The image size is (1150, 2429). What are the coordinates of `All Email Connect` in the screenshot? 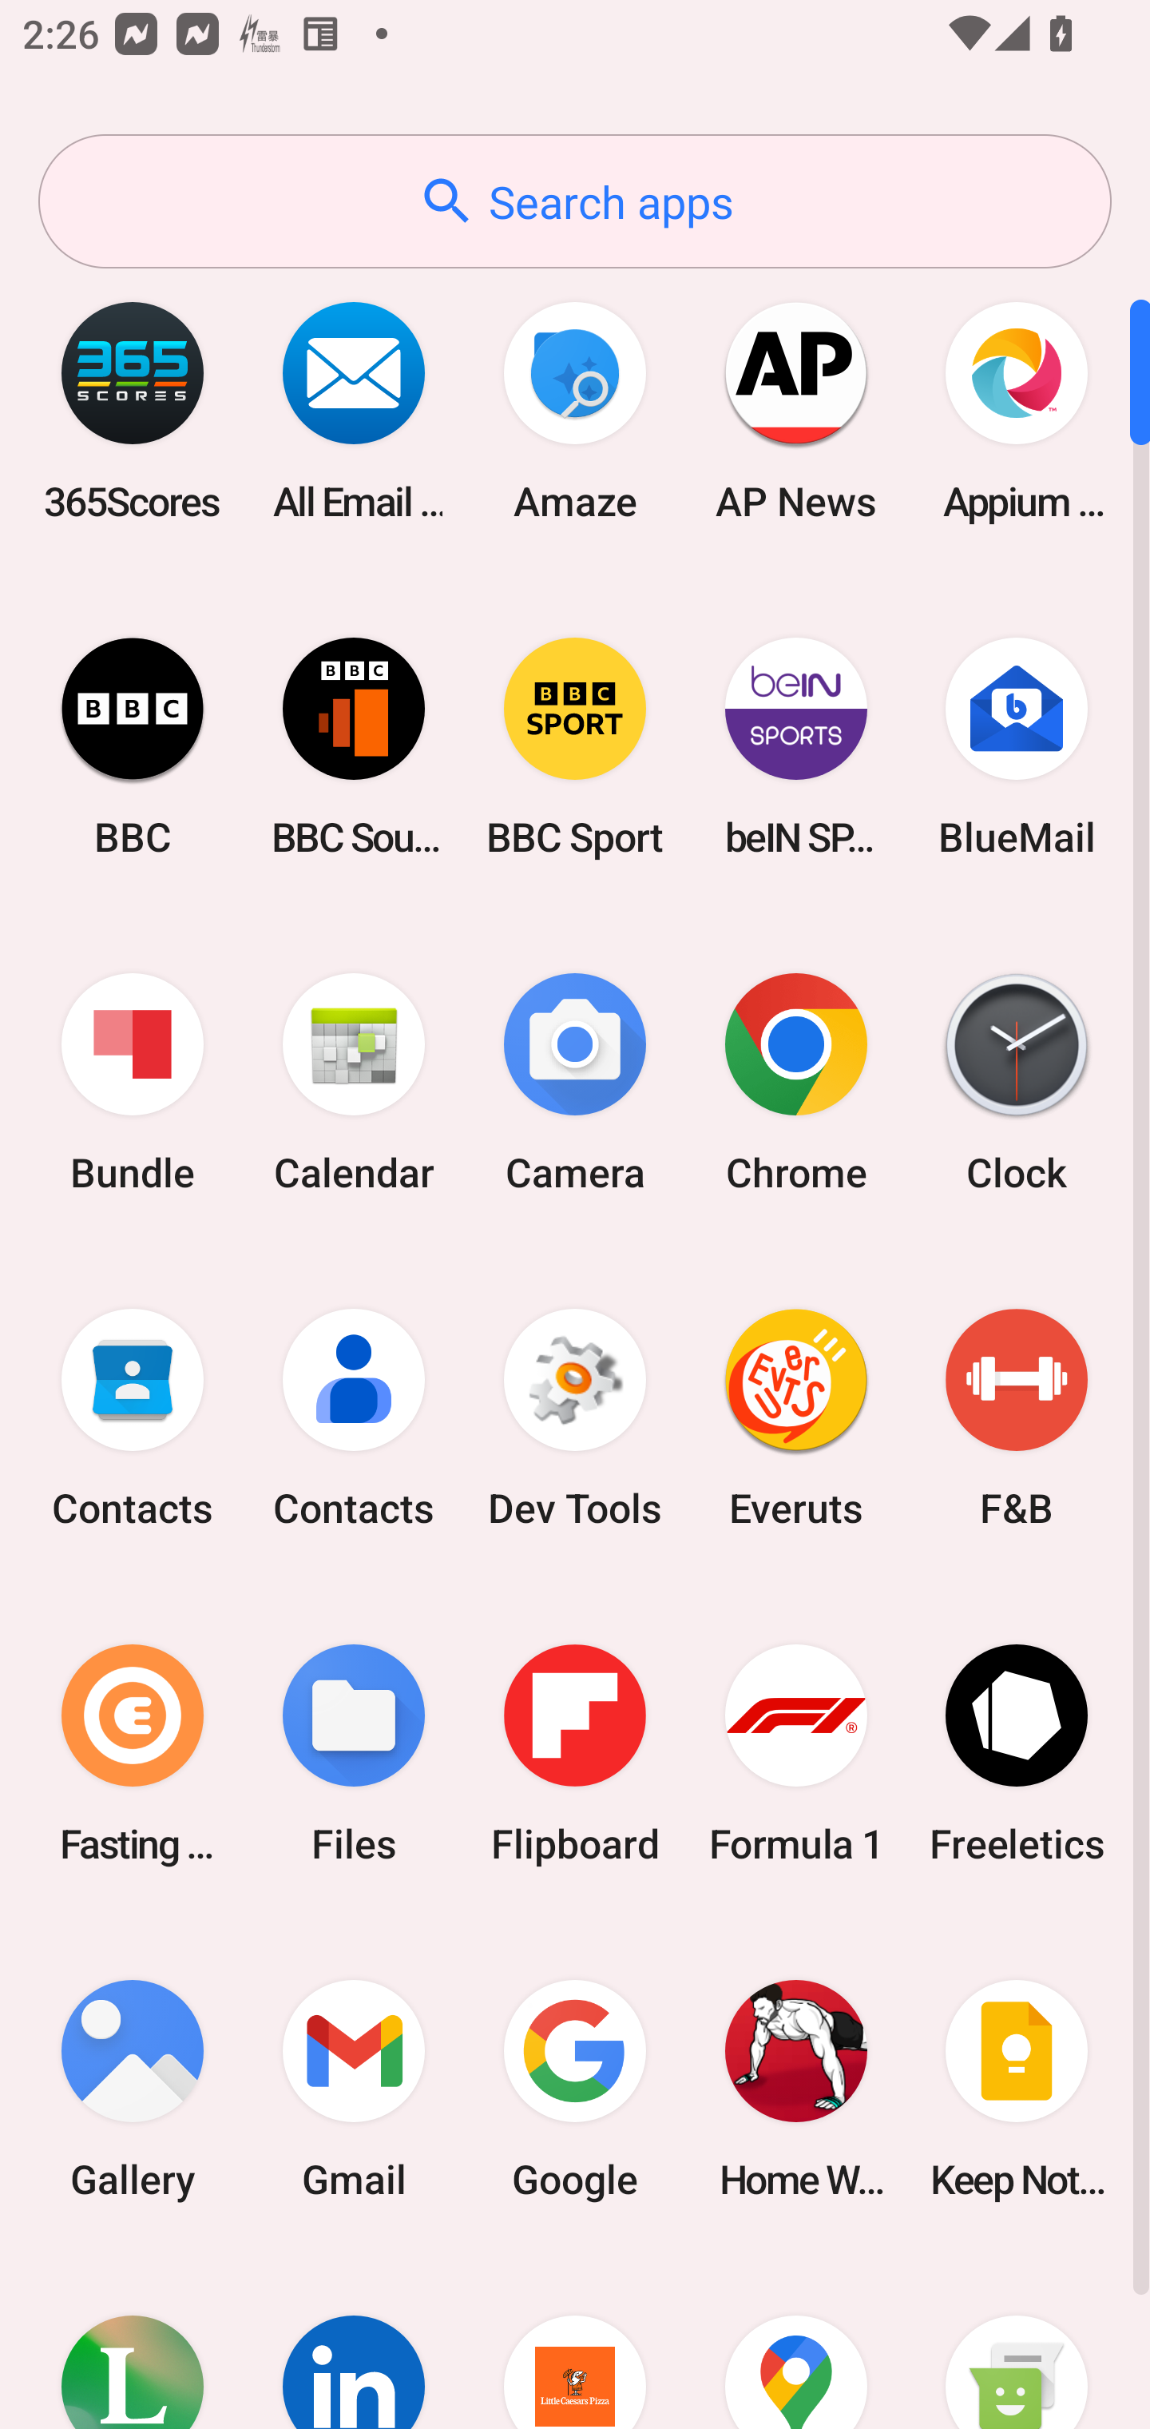 It's located at (354, 411).